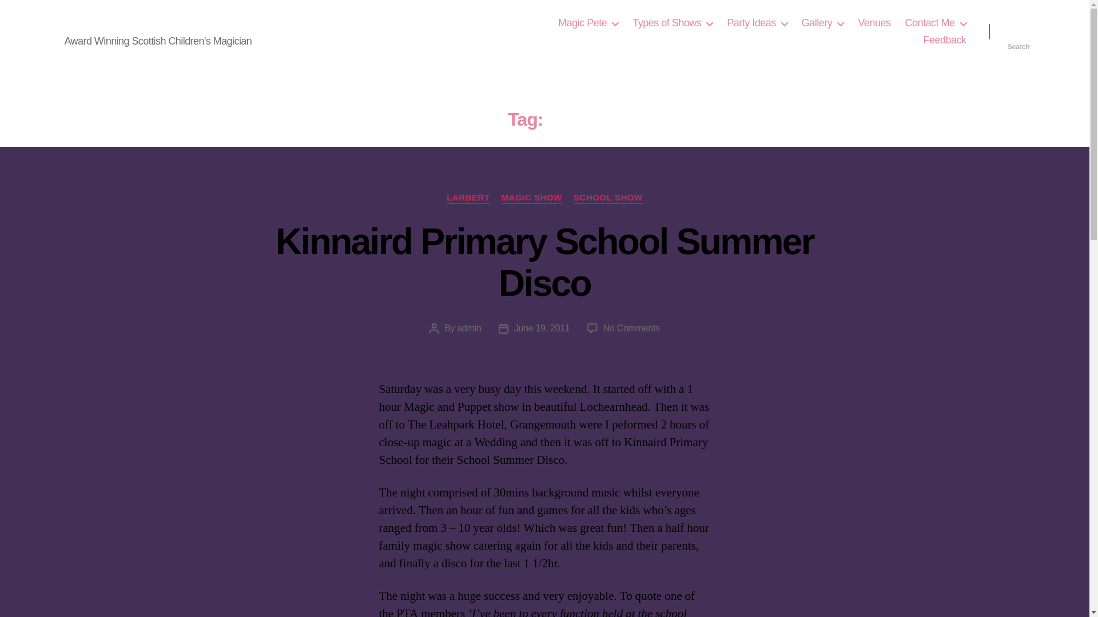 The height and width of the screenshot is (617, 1098). What do you see at coordinates (757, 23) in the screenshot?
I see `Party Ideas` at bounding box center [757, 23].